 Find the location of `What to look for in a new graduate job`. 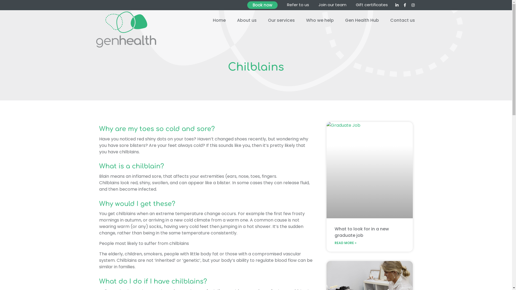

What to look for in a new graduate job is located at coordinates (362, 232).